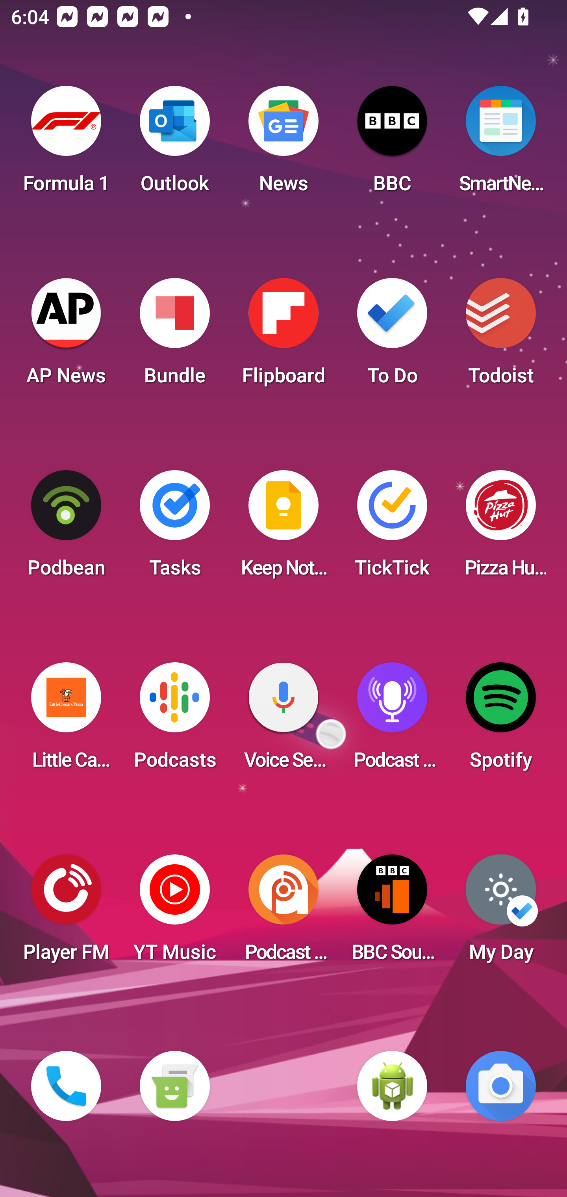 This screenshot has width=567, height=1197. Describe the element at coordinates (392, 528) in the screenshot. I see `TickTick` at that location.